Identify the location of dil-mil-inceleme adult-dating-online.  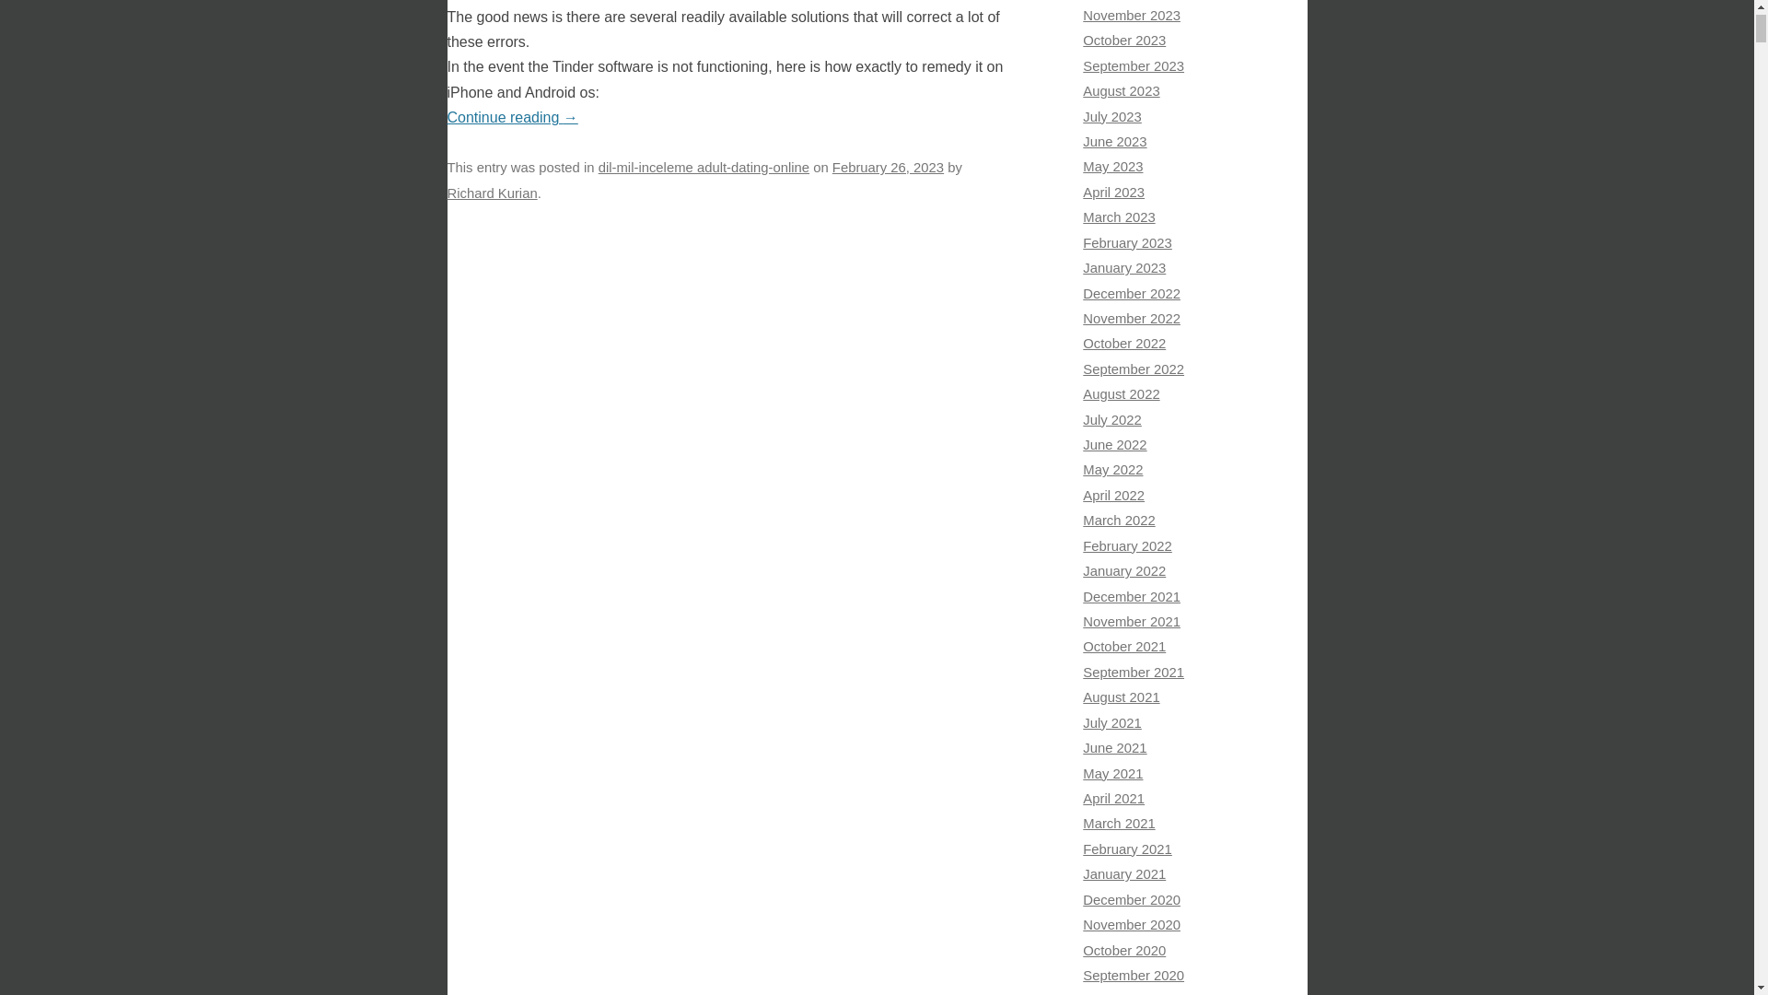
(704, 168).